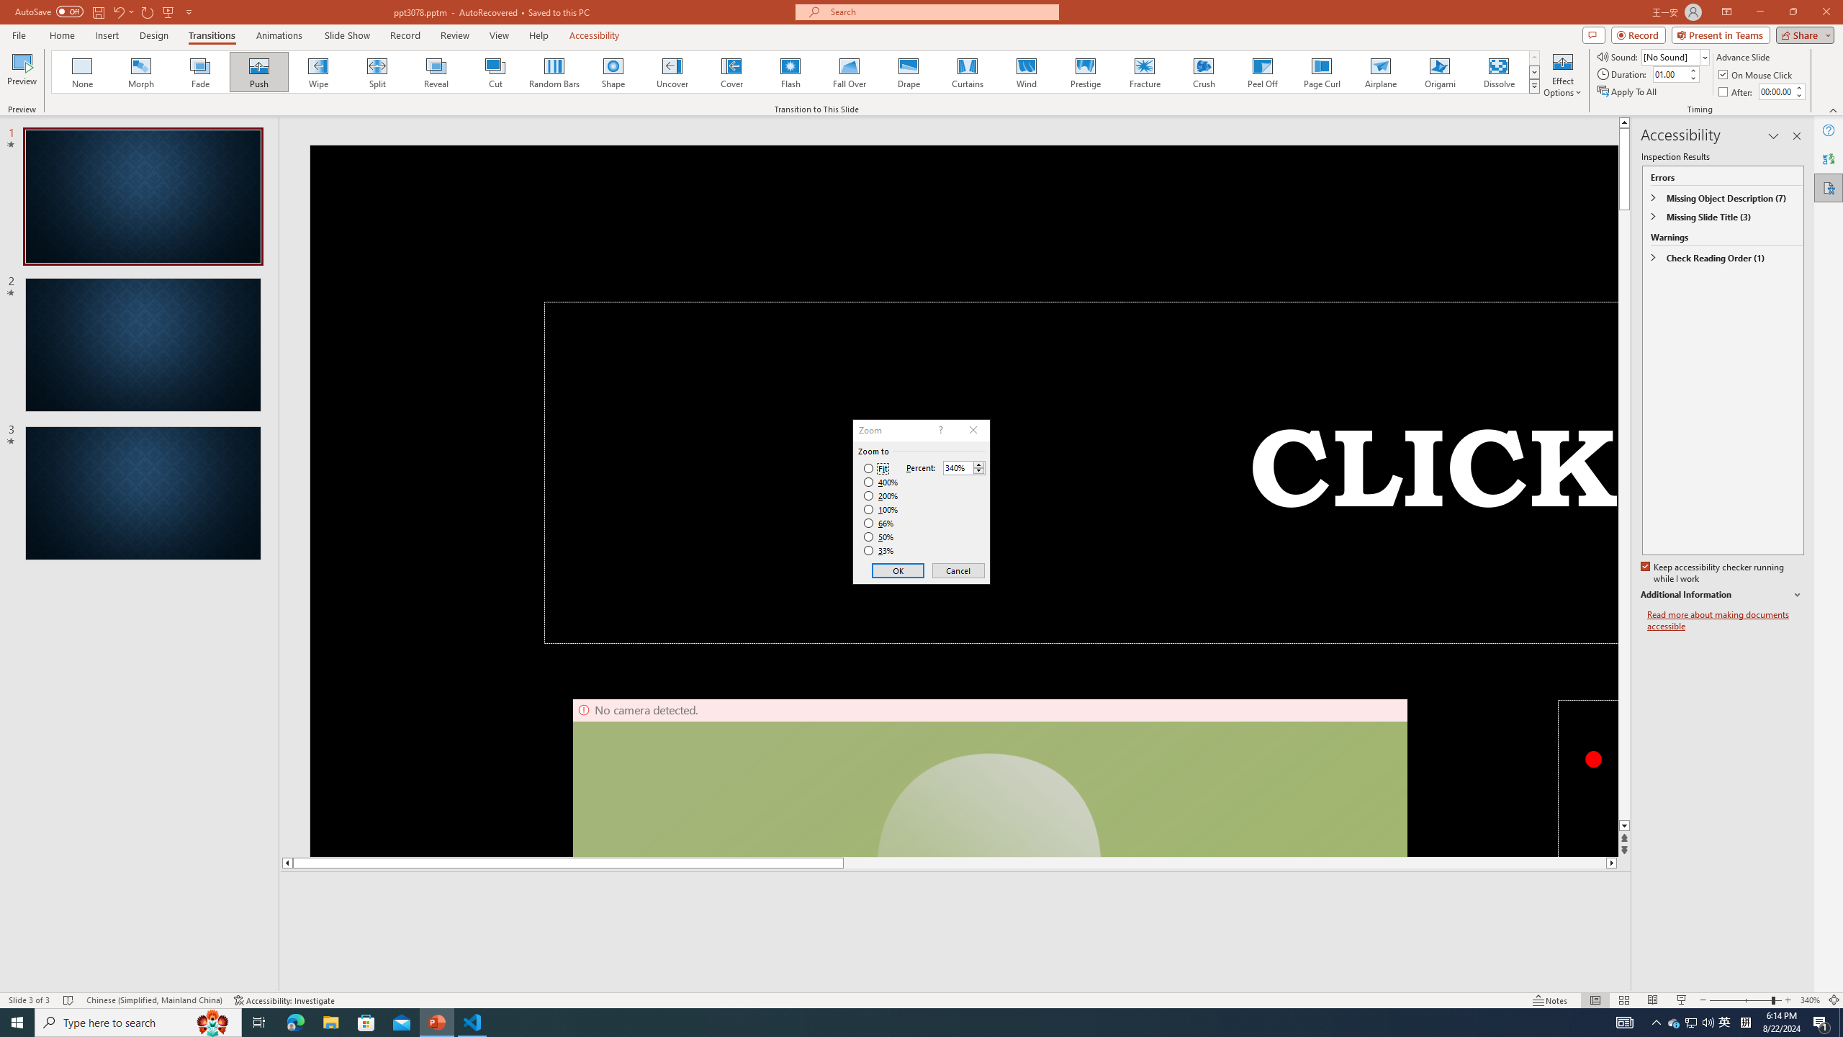 This screenshot has width=1843, height=1037. Describe the element at coordinates (1144, 72) in the screenshot. I see `Fracture` at that location.